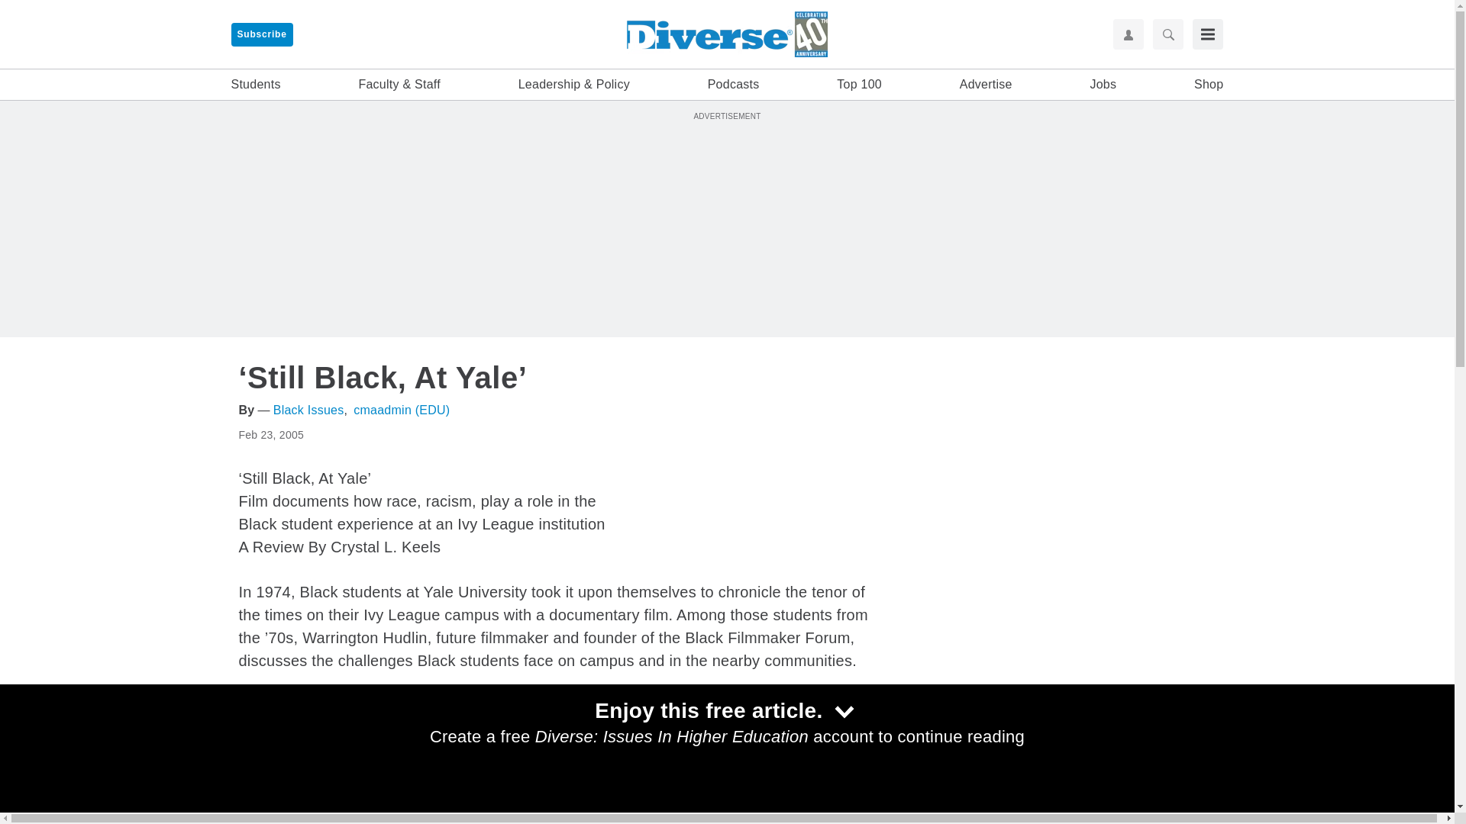 The image size is (1466, 824). I want to click on Students, so click(255, 85).